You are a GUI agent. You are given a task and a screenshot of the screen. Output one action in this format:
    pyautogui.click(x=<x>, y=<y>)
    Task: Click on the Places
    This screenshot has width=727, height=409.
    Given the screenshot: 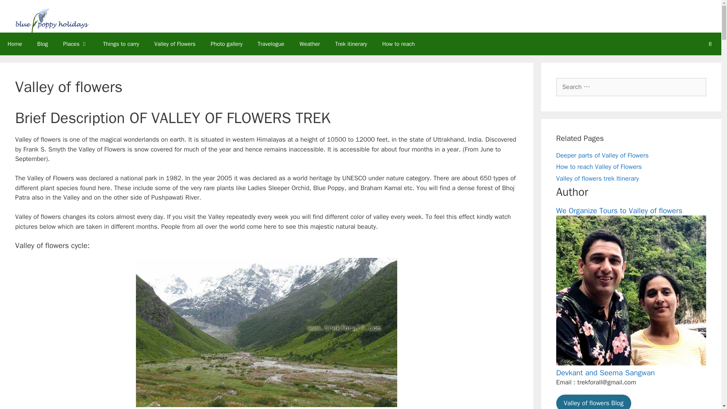 What is the action you would take?
    pyautogui.click(x=75, y=44)
    